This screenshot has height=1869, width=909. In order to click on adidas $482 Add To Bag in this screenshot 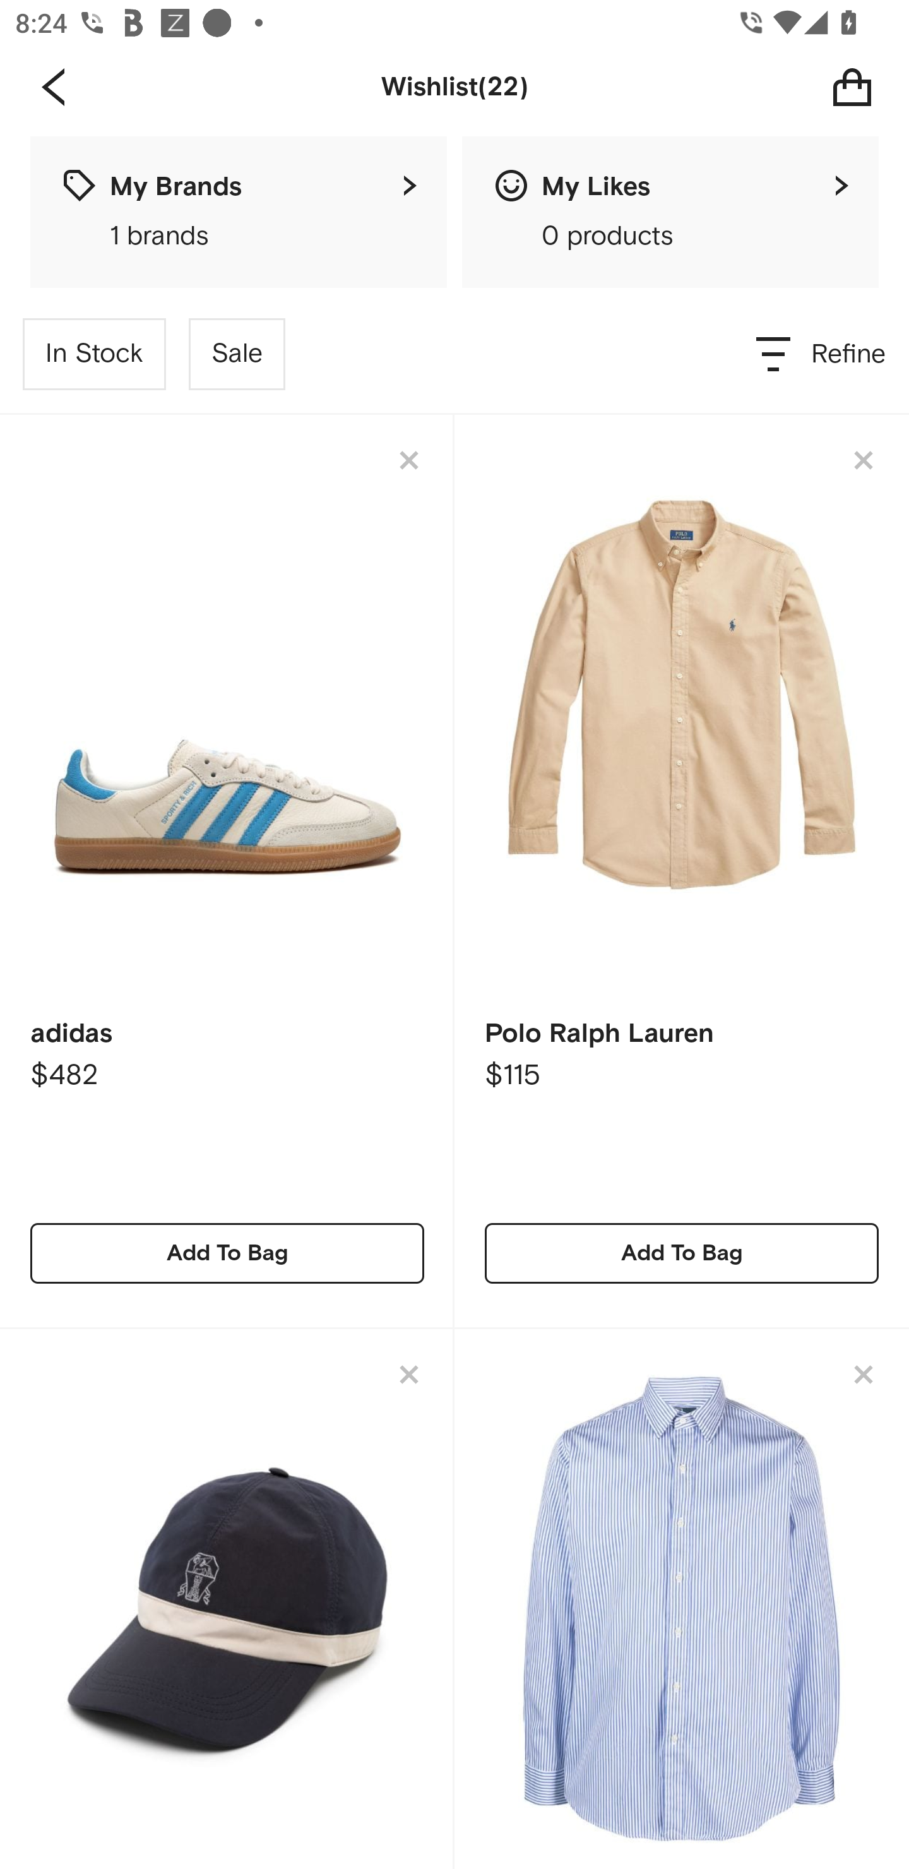, I will do `click(227, 871)`.